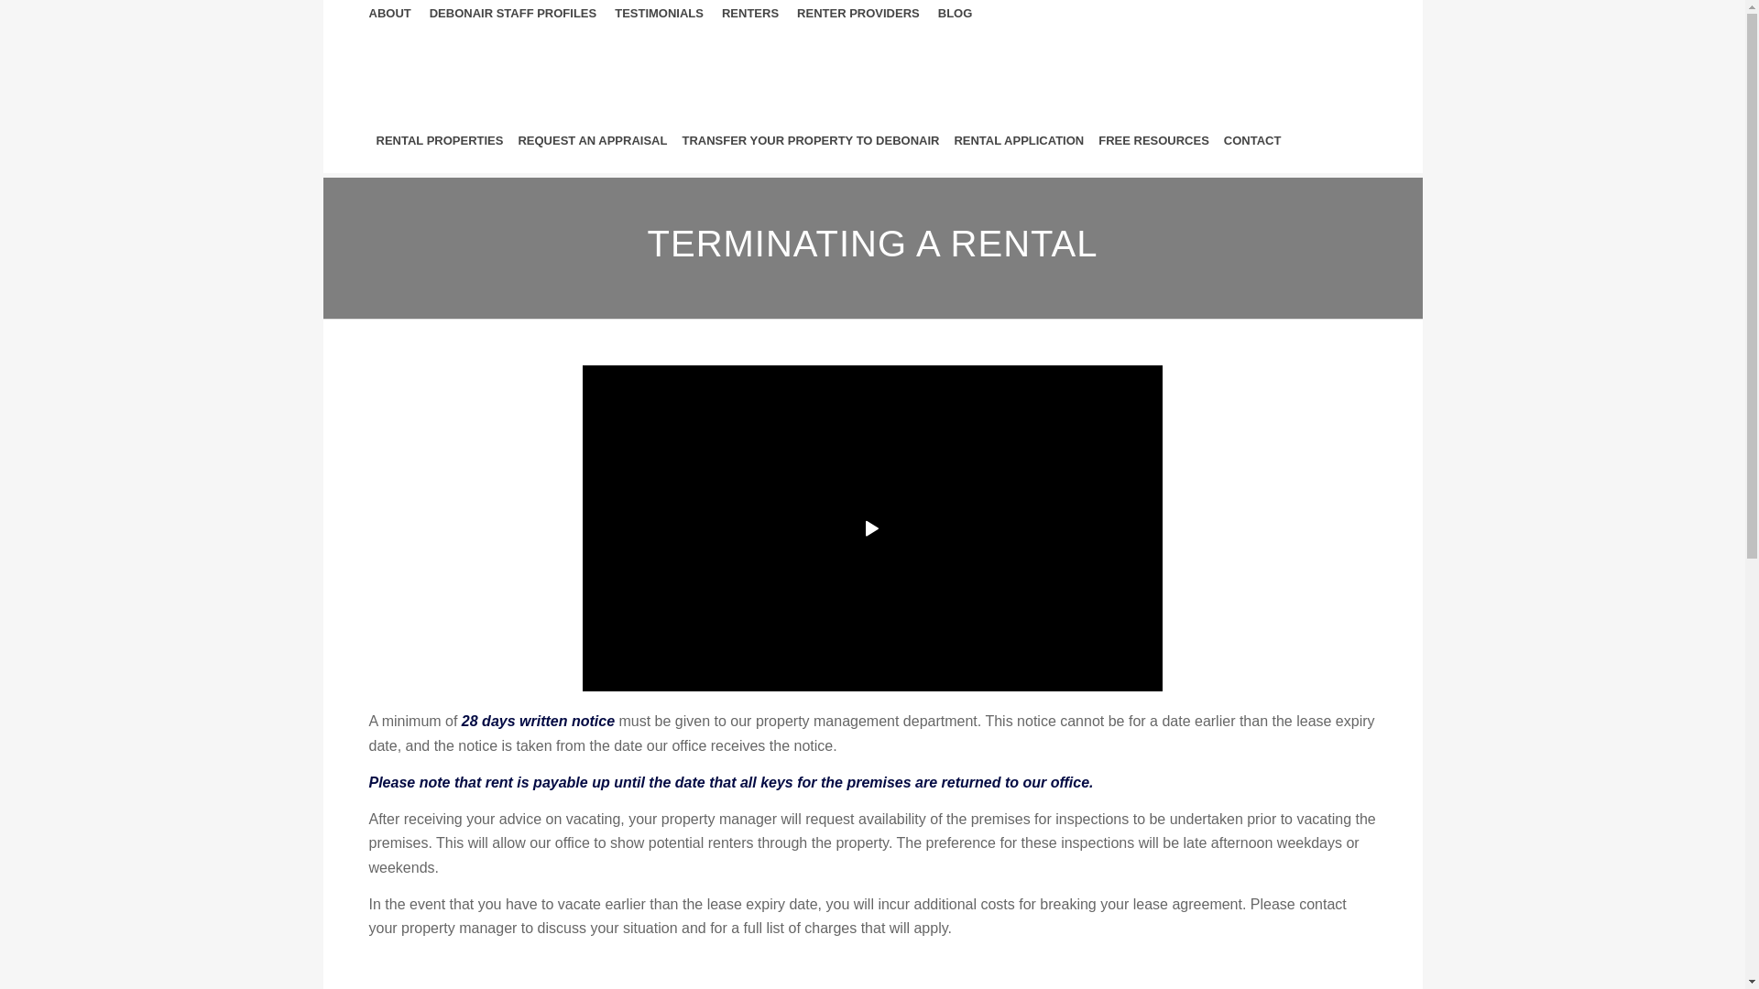 The height and width of the screenshot is (989, 1759). What do you see at coordinates (750, 13) in the screenshot?
I see `RENTERS` at bounding box center [750, 13].